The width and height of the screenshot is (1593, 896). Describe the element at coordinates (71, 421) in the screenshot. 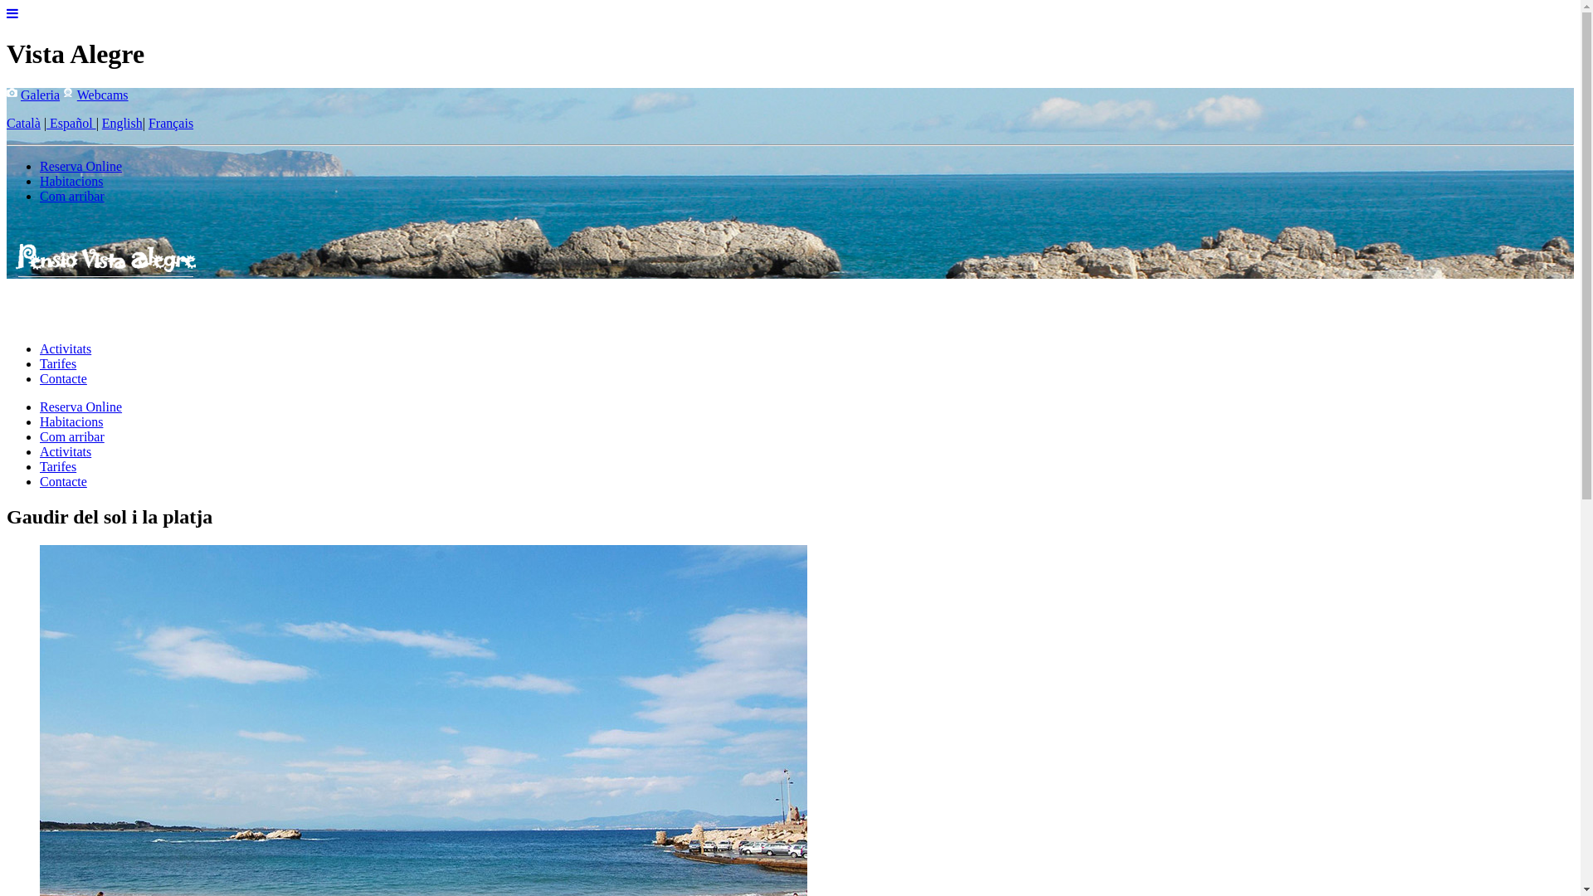

I see `Habitacions` at that location.